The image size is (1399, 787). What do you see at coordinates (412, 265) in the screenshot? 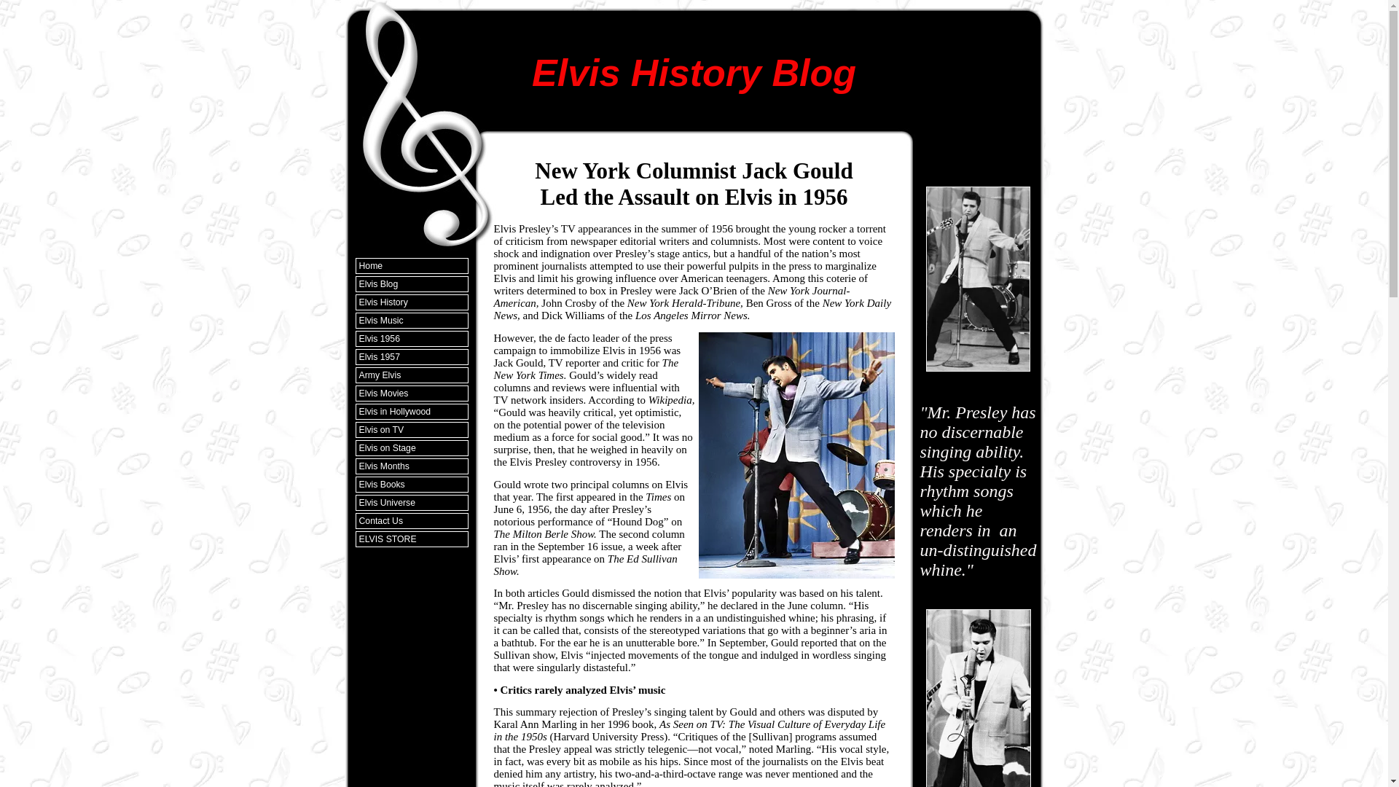
I see `Home` at bounding box center [412, 265].